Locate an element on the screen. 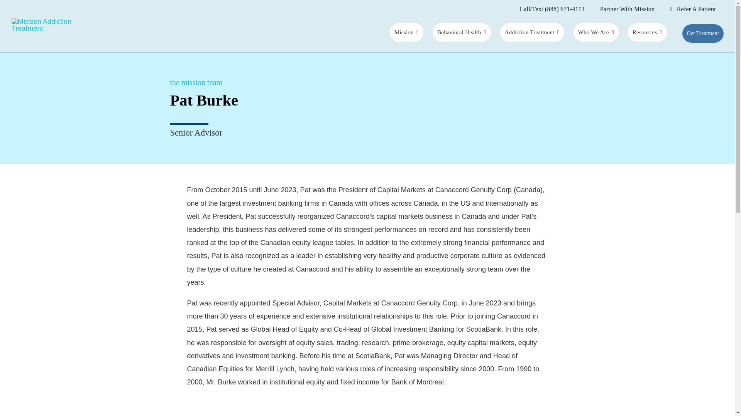 This screenshot has width=741, height=416. Partner With Mission is located at coordinates (627, 9).